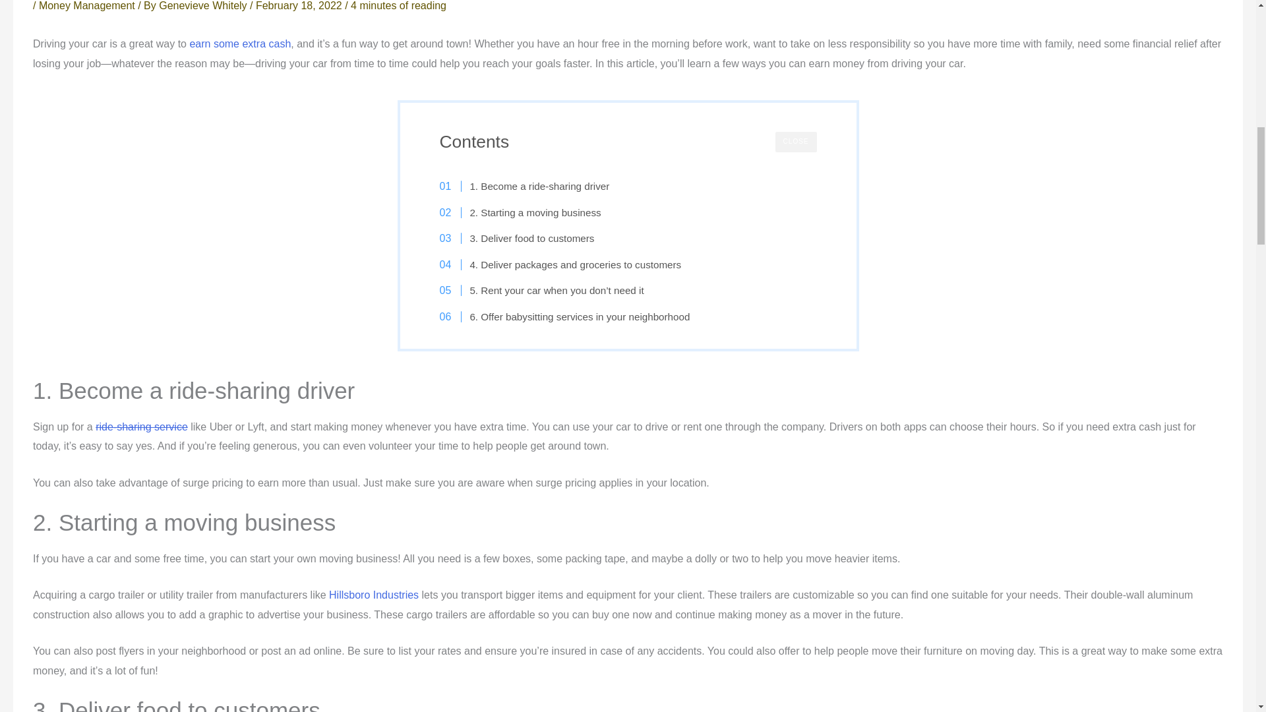 This screenshot has height=712, width=1266. Describe the element at coordinates (240, 44) in the screenshot. I see `earn some extra cash` at that location.